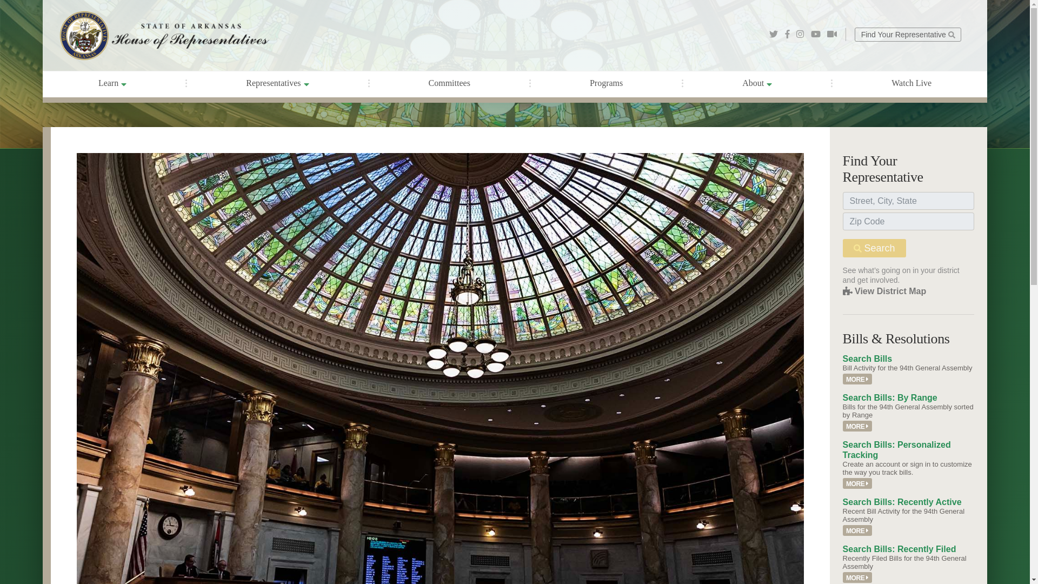 The height and width of the screenshot is (584, 1038). Describe the element at coordinates (857, 483) in the screenshot. I see `Permalink` at that location.